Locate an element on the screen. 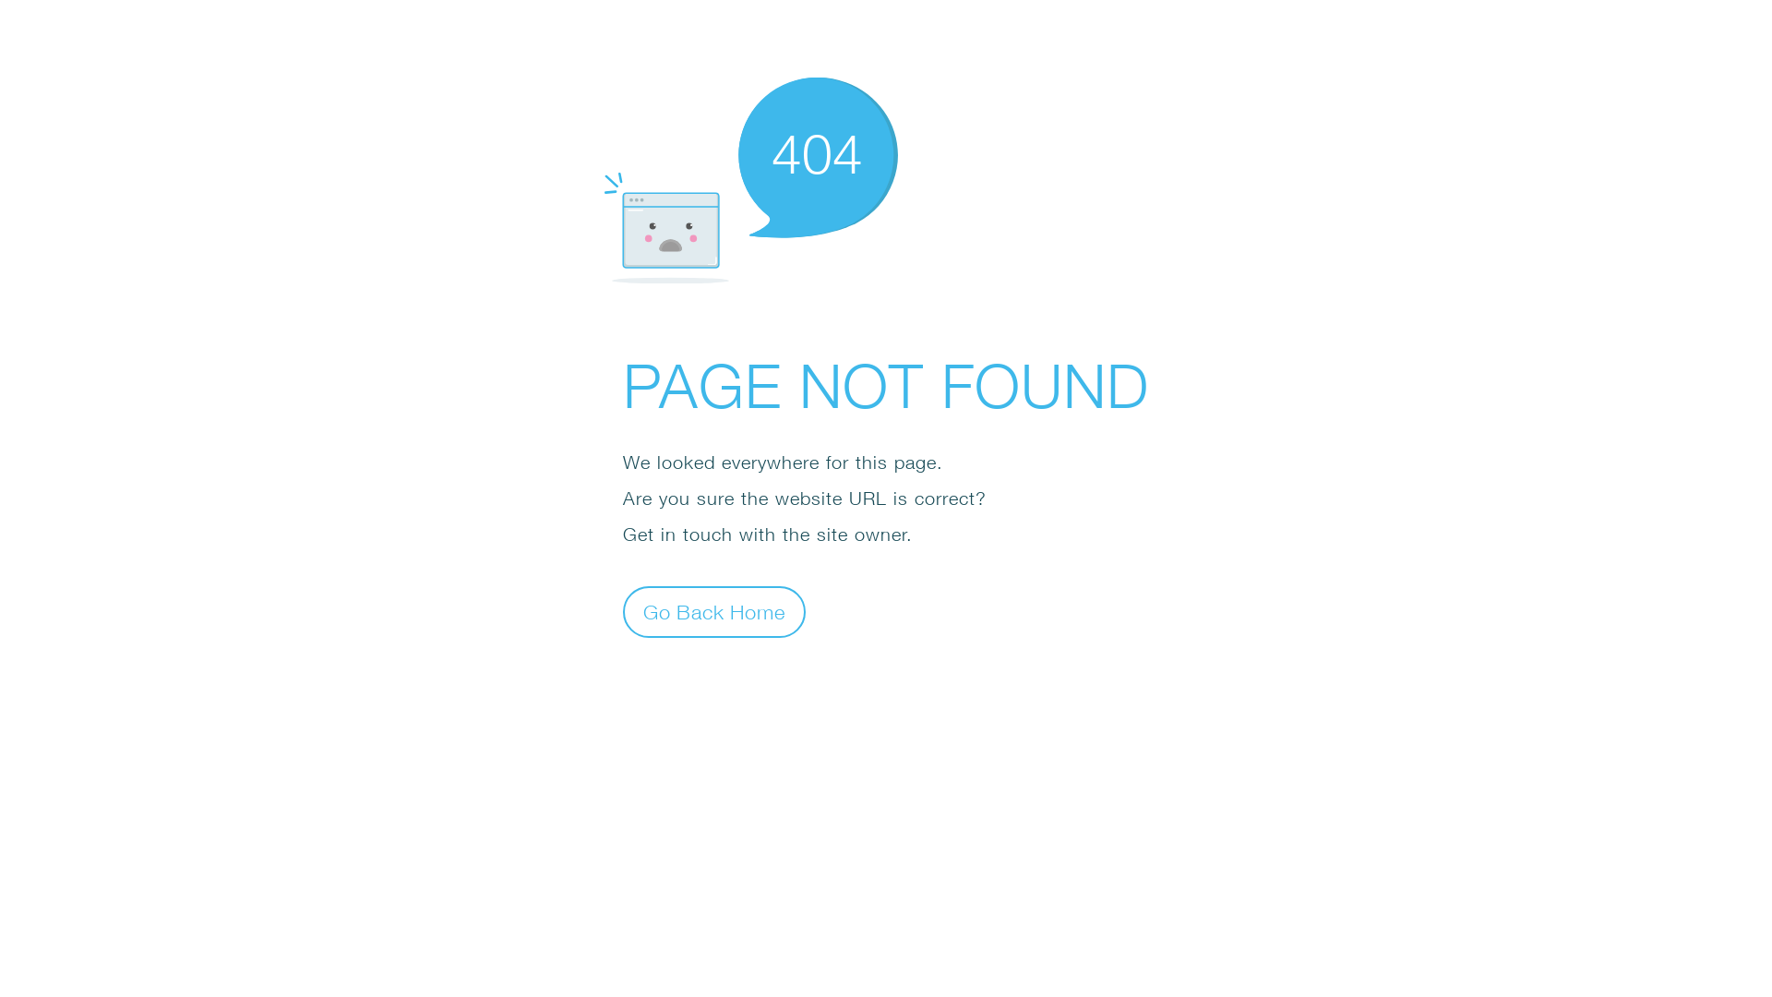 Image resolution: width=1772 pixels, height=997 pixels. Go Back Home is located at coordinates (714, 611).